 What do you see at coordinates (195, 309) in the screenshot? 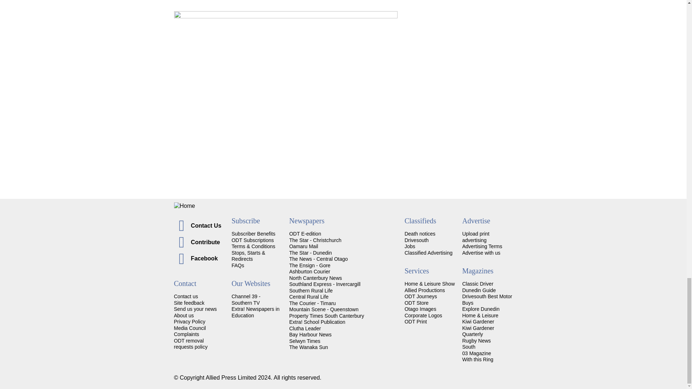
I see `Send us your news and photos.` at bounding box center [195, 309].